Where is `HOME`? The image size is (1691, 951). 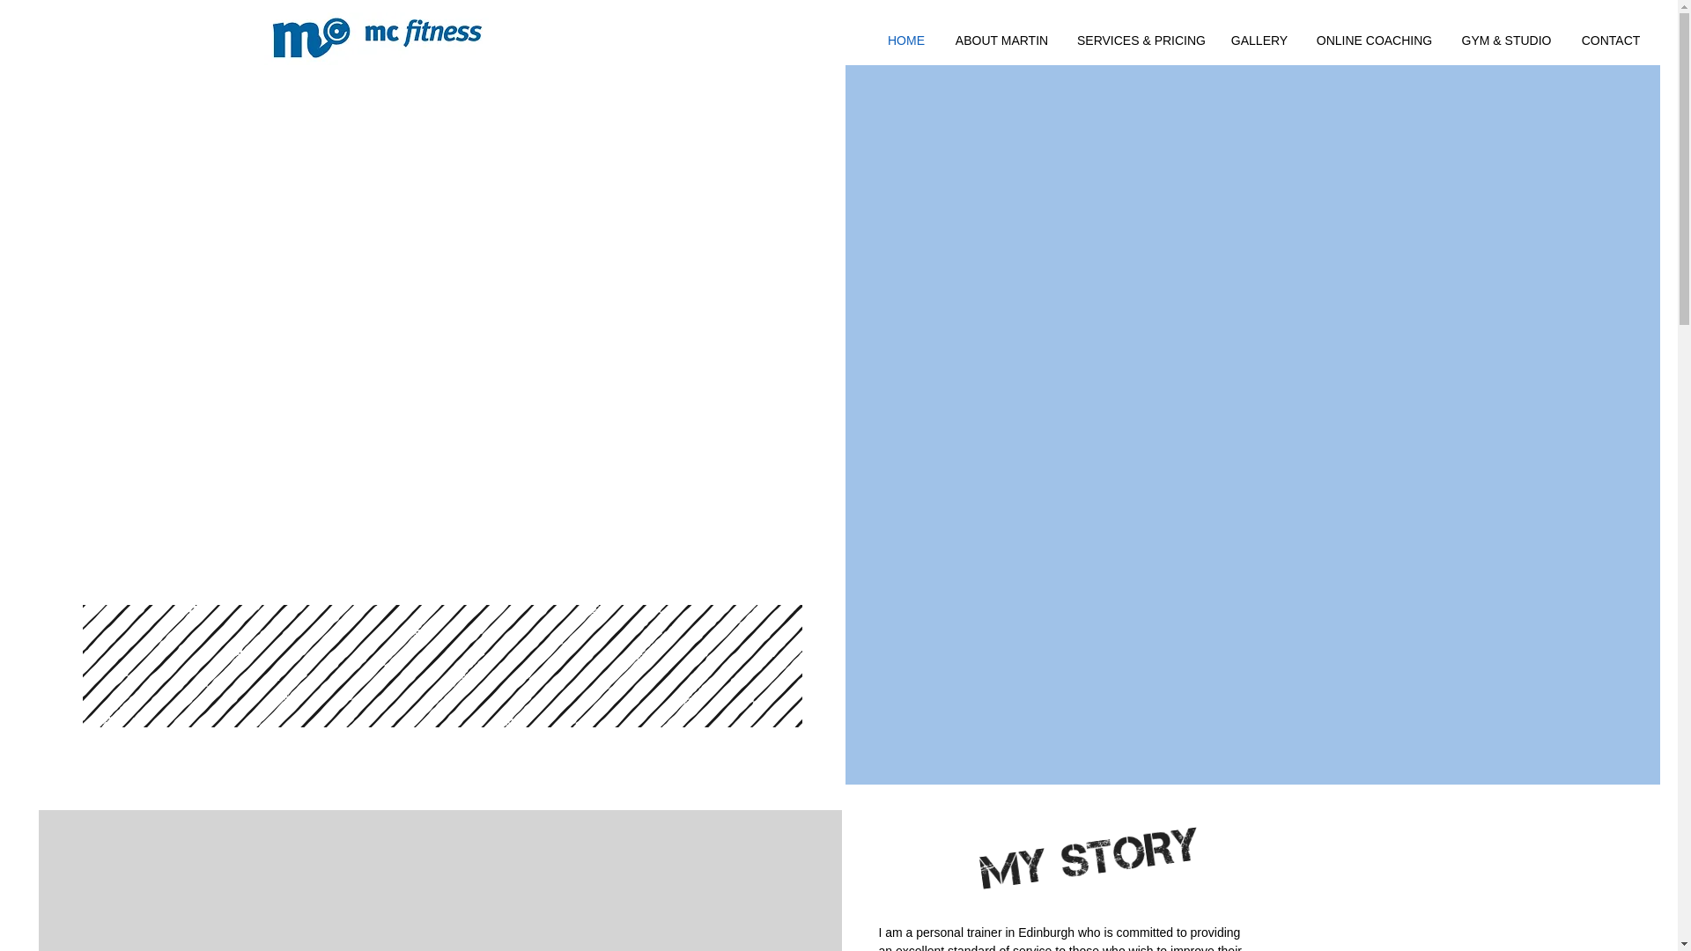 HOME is located at coordinates (905, 41).